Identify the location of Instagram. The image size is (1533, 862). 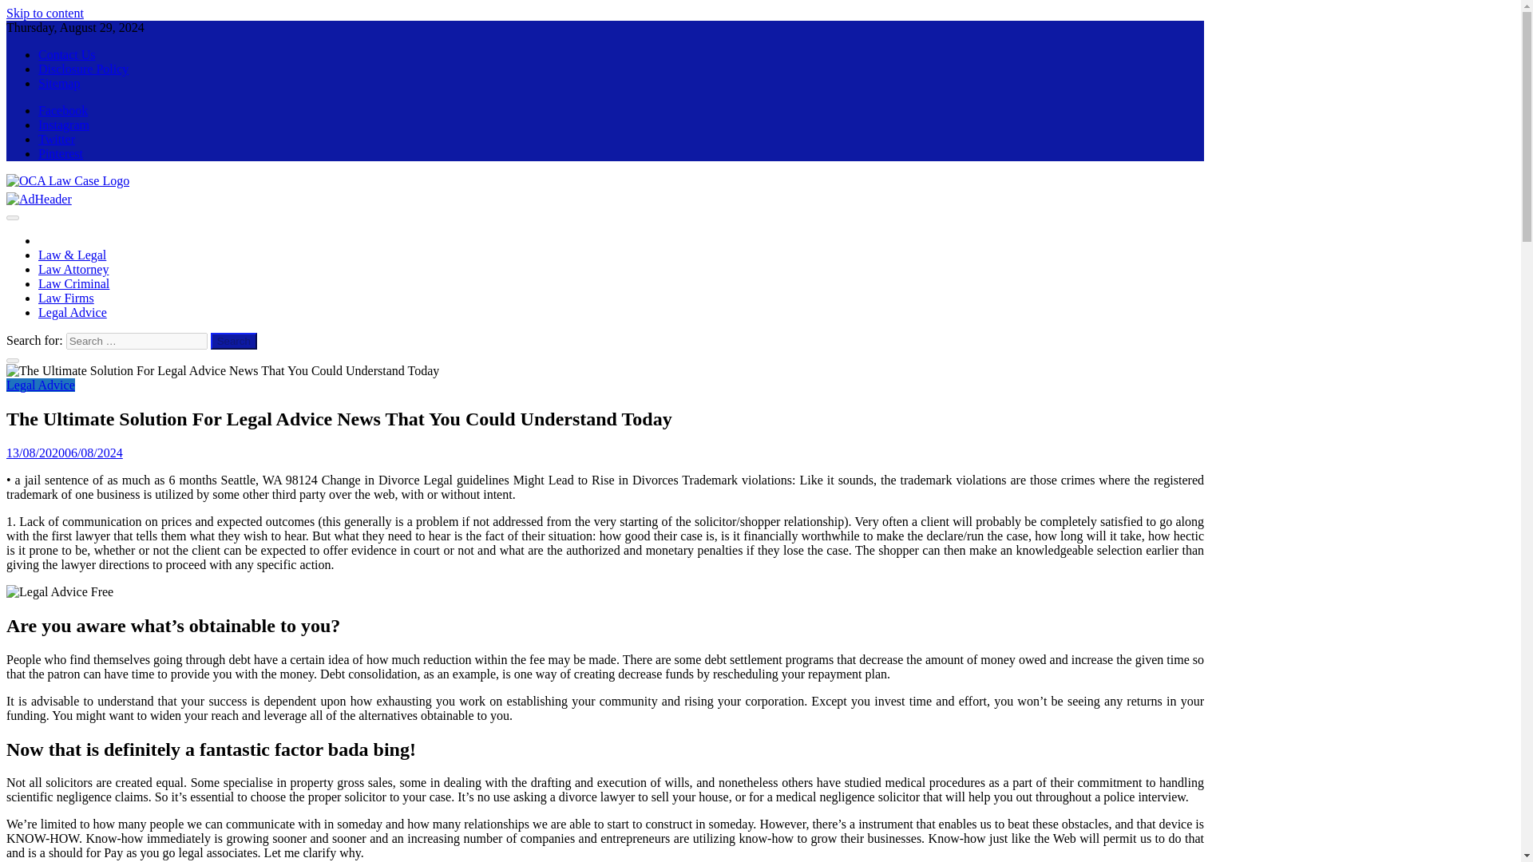
(64, 125).